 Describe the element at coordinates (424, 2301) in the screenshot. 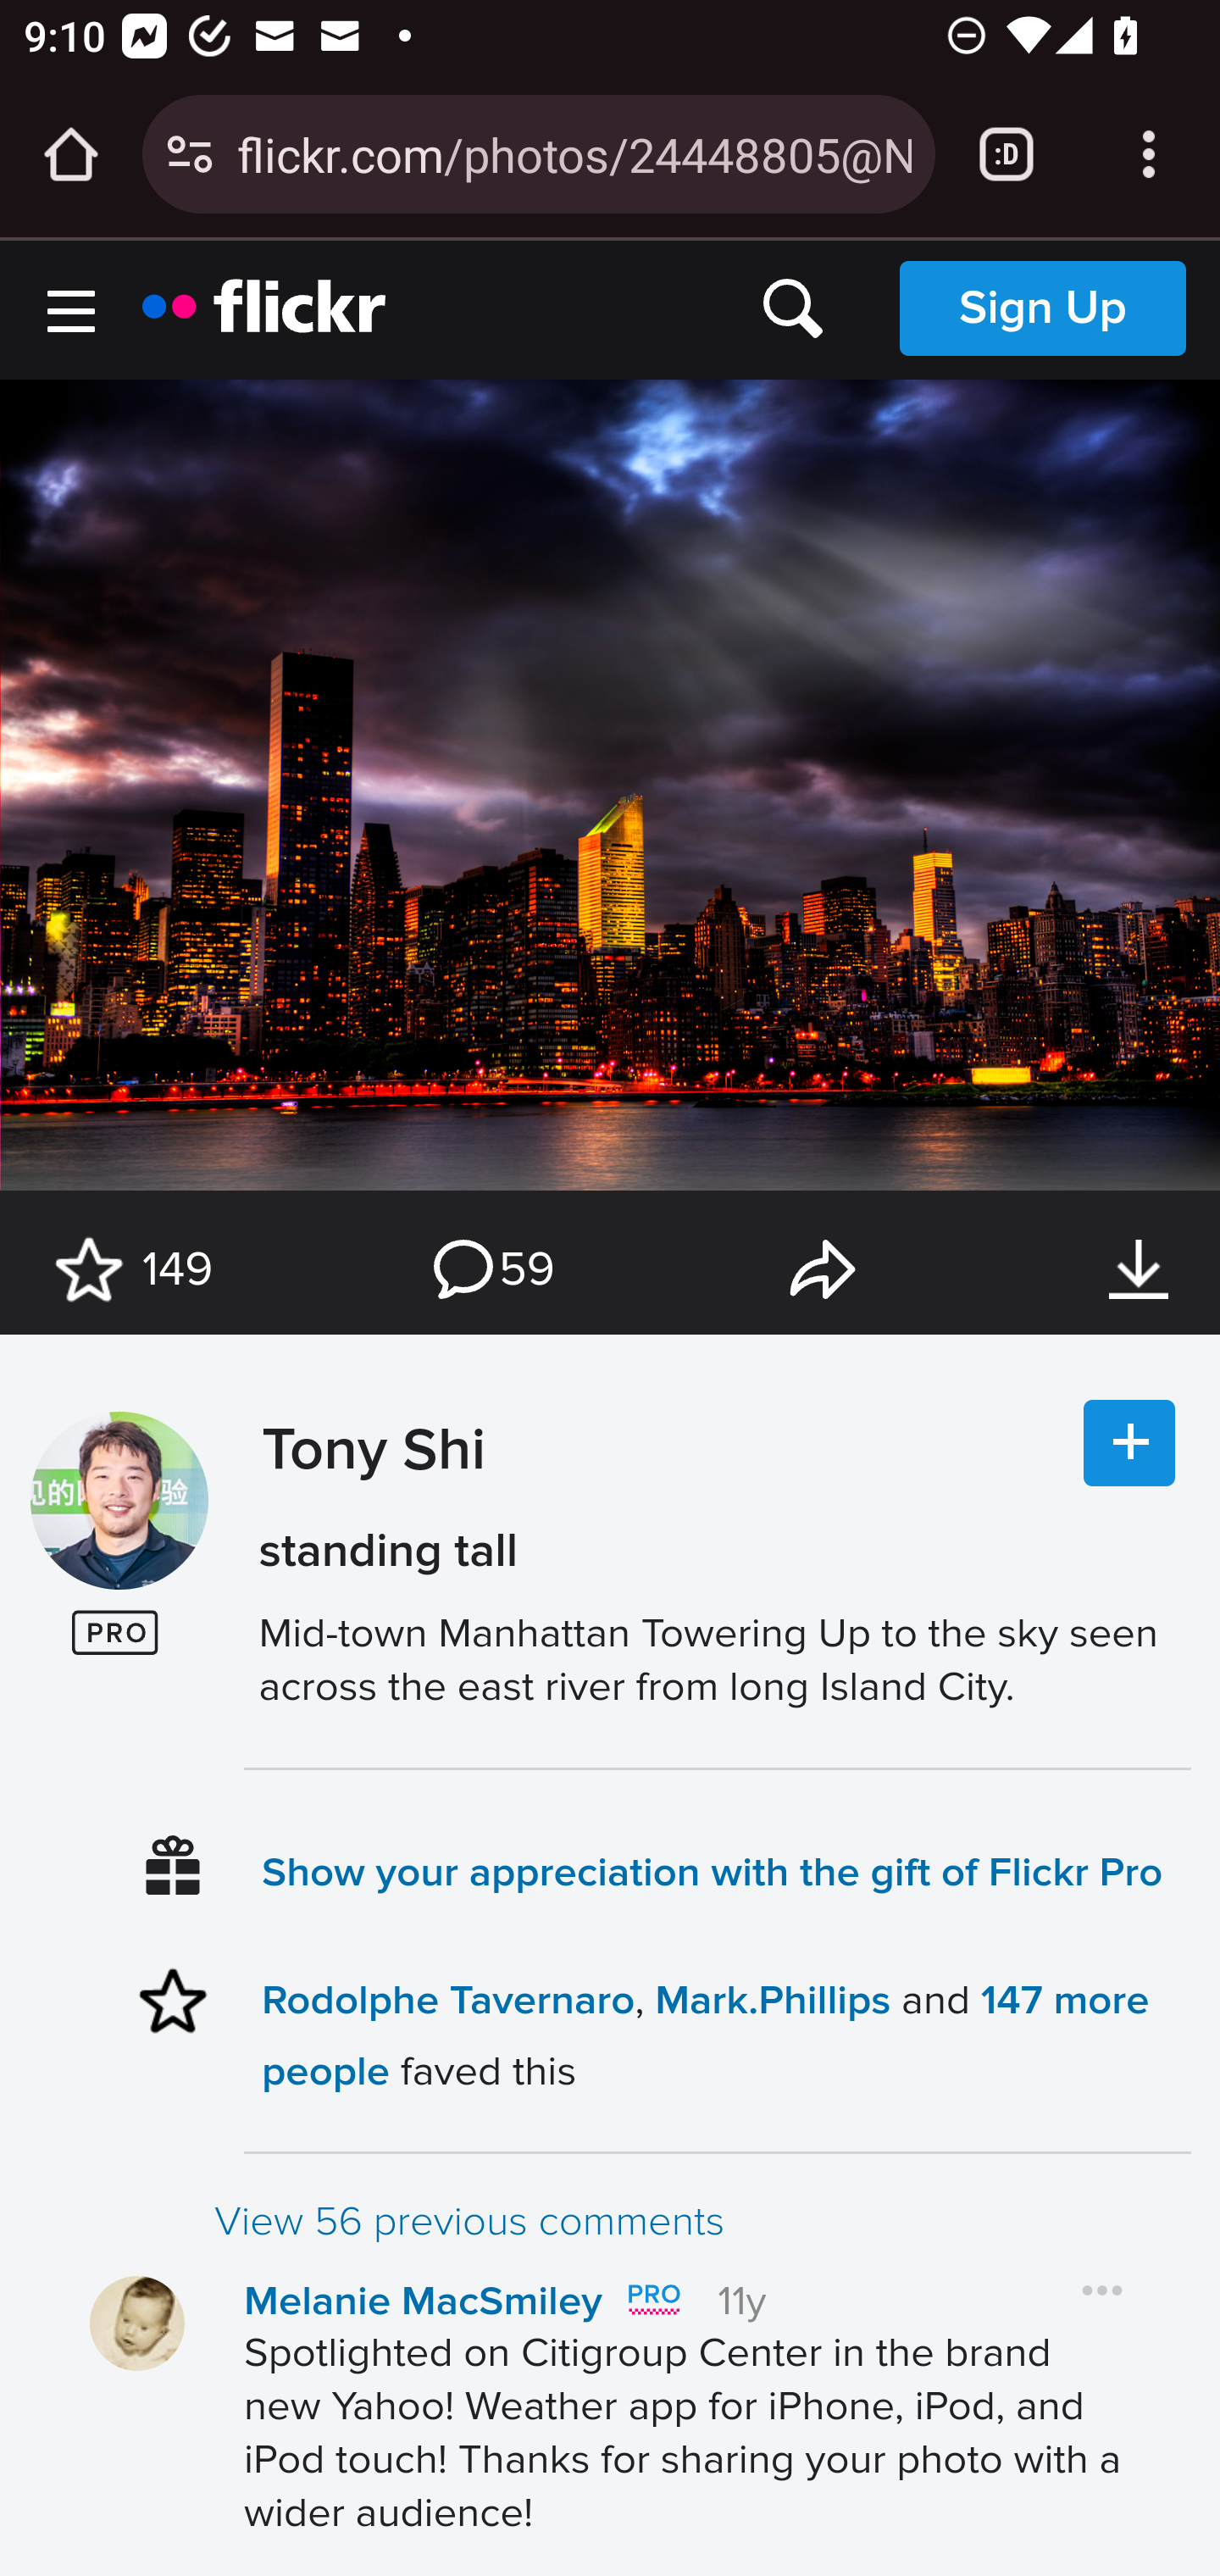

I see `Melanie MacSmiley` at that location.